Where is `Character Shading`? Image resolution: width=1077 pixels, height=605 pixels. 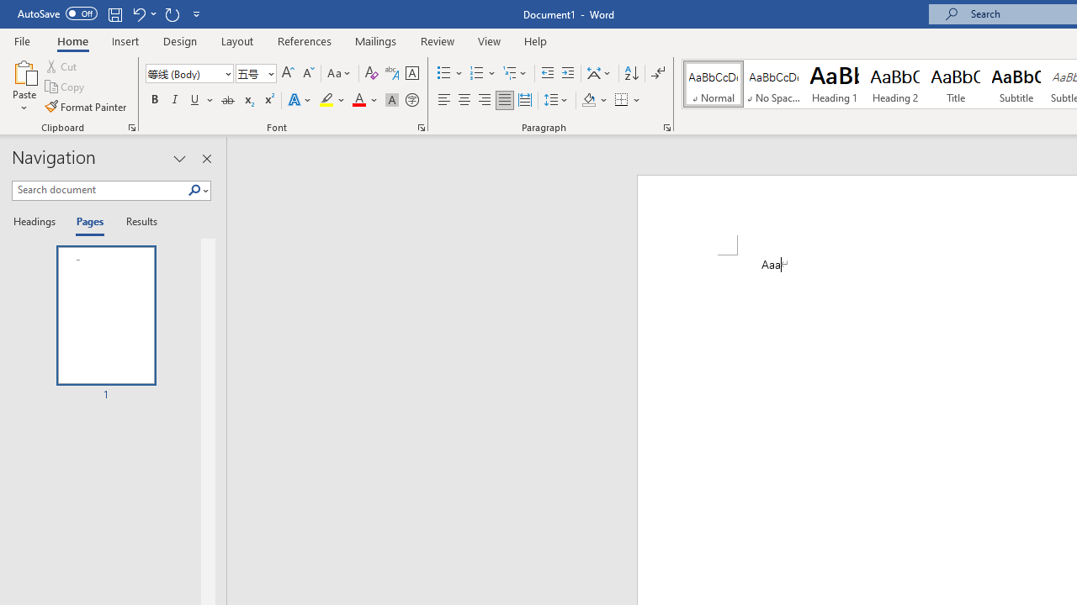 Character Shading is located at coordinates (392, 101).